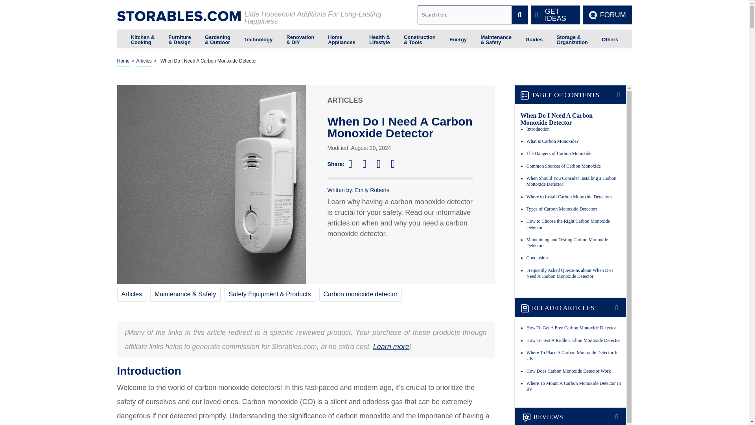  What do you see at coordinates (607, 15) in the screenshot?
I see `FORUM` at bounding box center [607, 15].